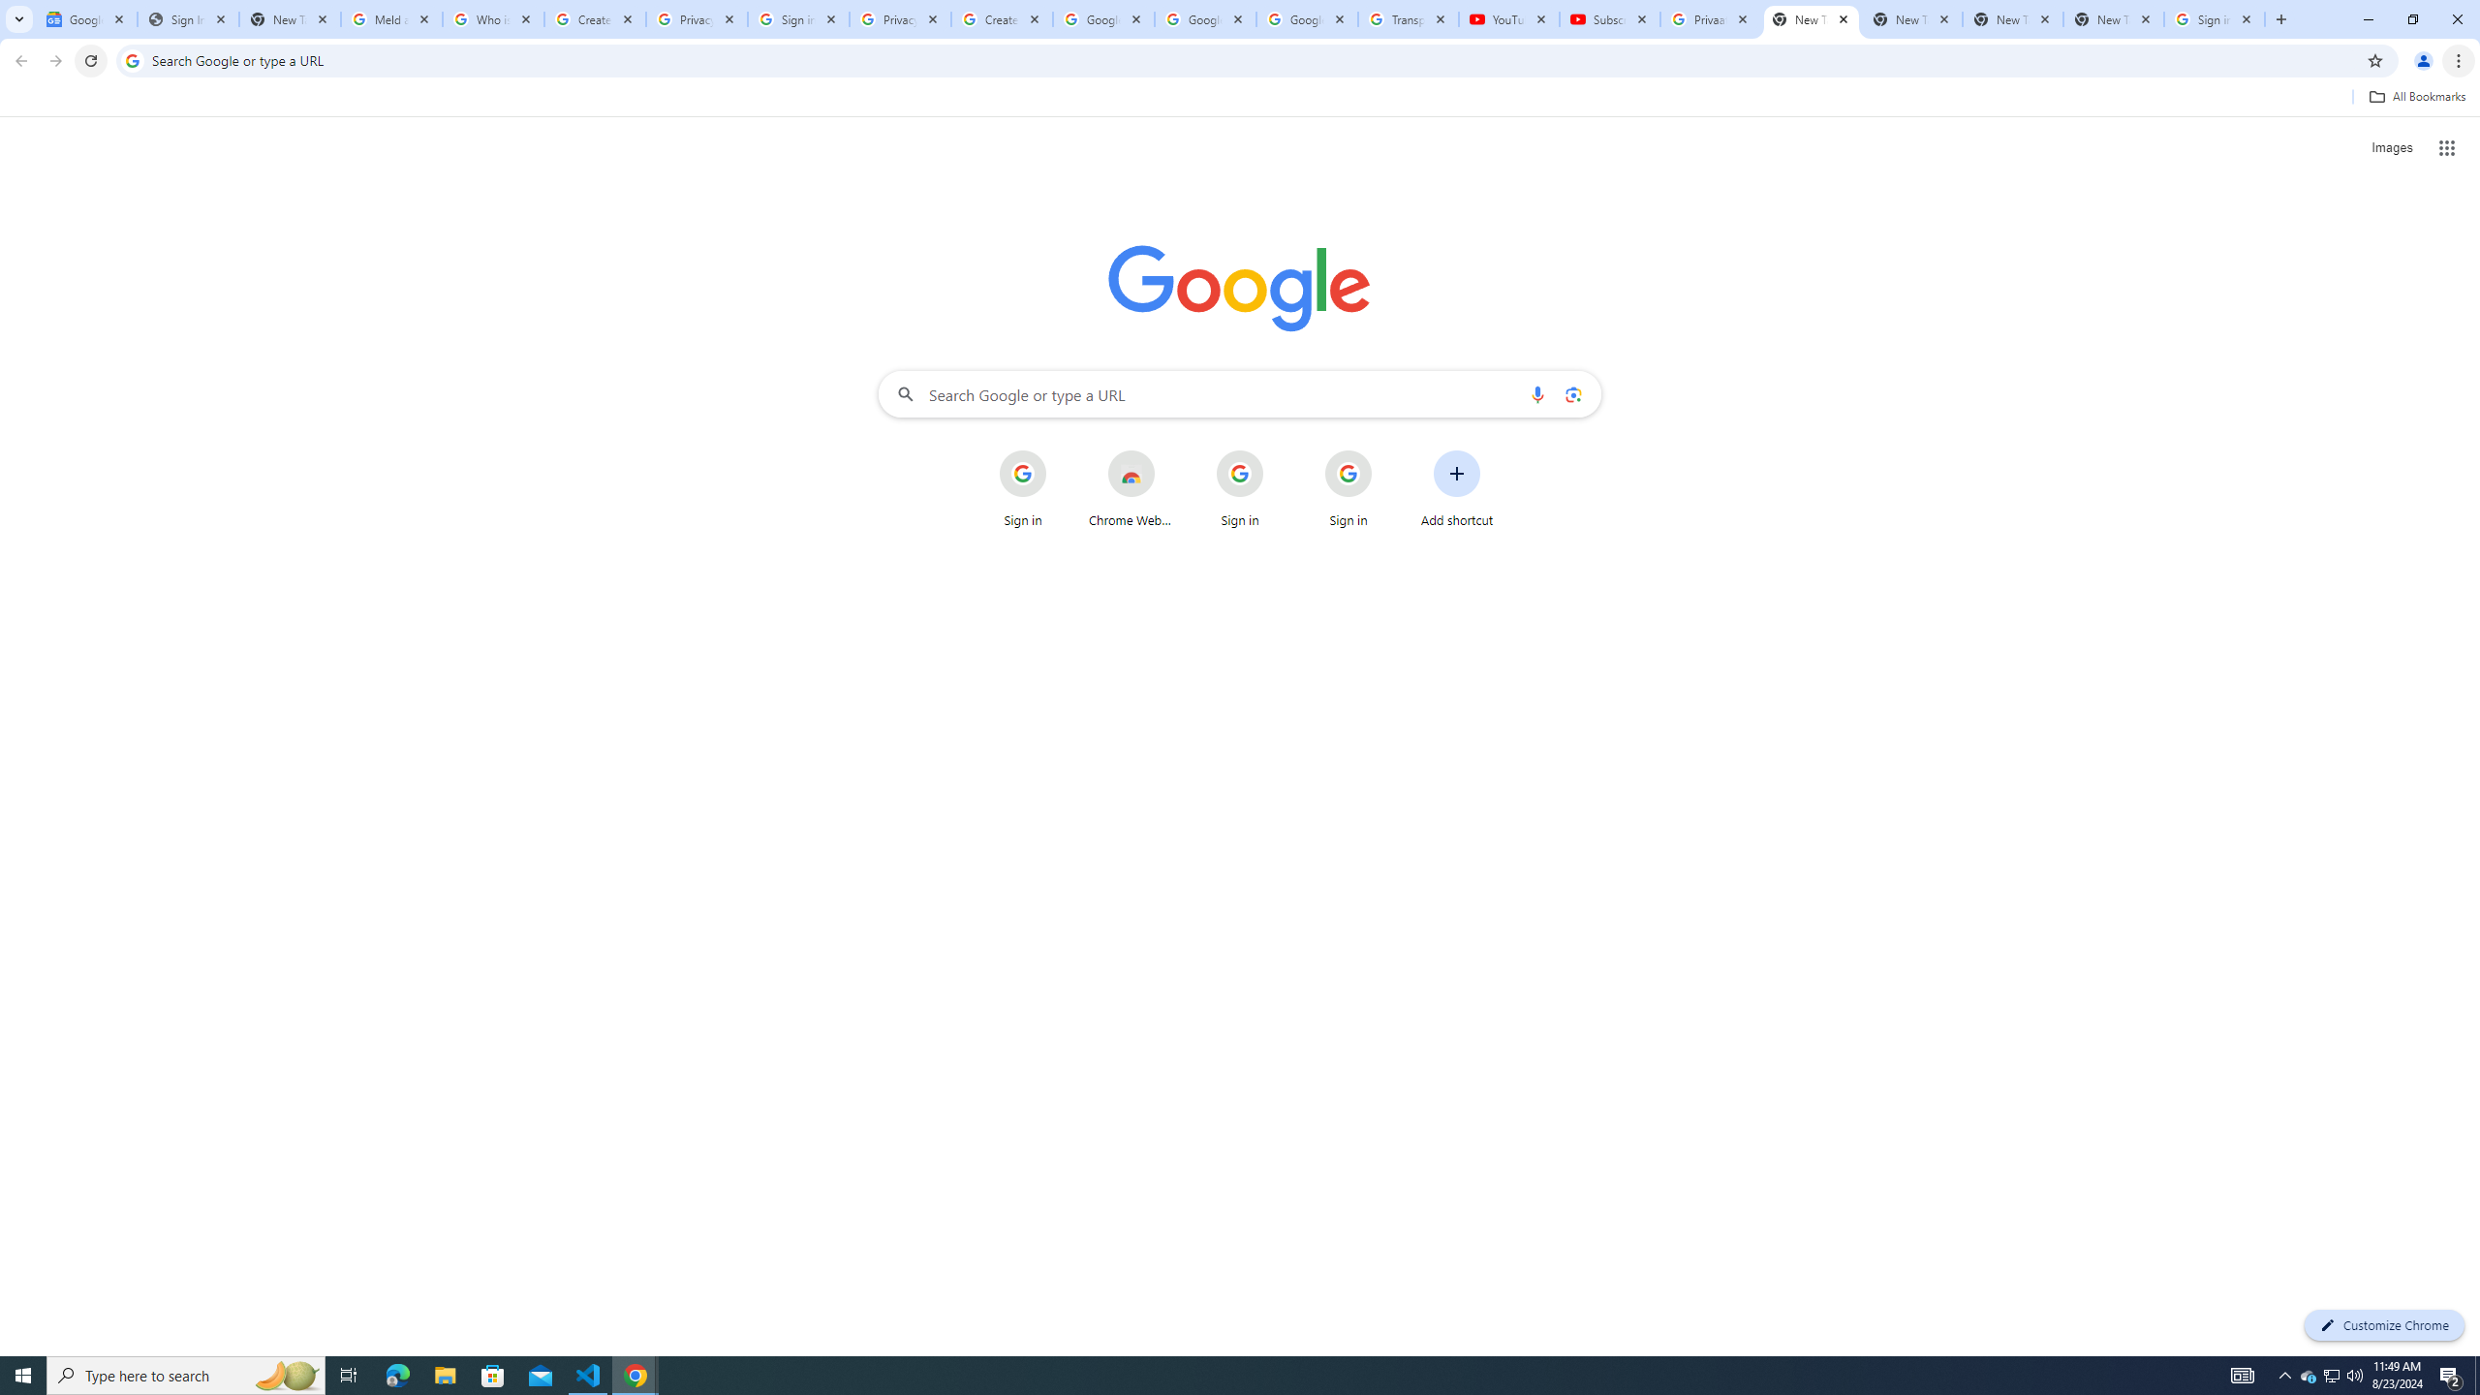 This screenshot has height=1395, width=2480. Describe the element at coordinates (1168, 451) in the screenshot. I see `More actions for Chrome Web Store shortcut` at that location.